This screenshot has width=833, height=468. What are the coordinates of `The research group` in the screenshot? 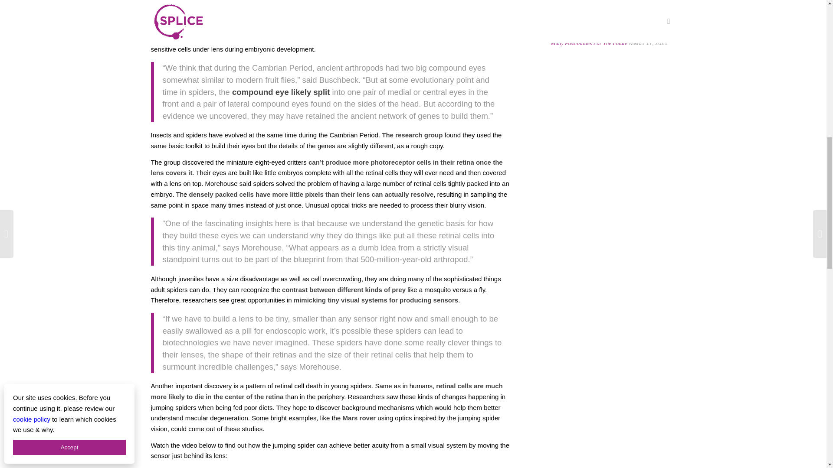 It's located at (412, 135).